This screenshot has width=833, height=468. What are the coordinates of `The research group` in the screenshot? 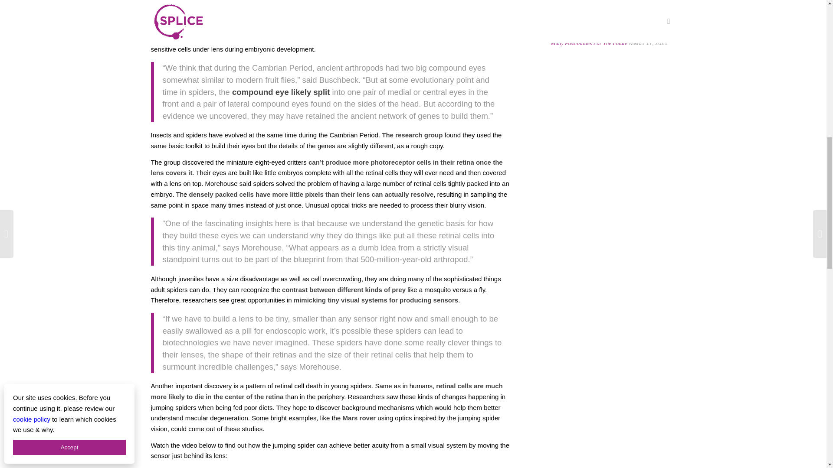 It's located at (412, 135).